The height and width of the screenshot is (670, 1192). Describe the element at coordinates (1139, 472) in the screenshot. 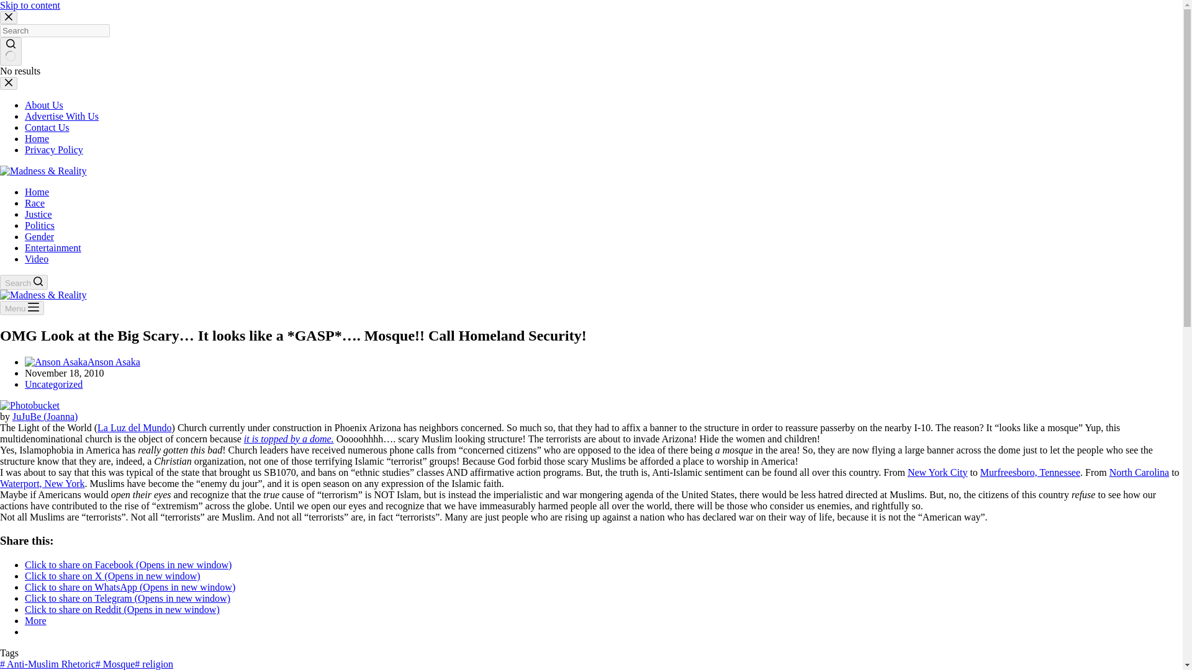

I see `North Carolina` at that location.